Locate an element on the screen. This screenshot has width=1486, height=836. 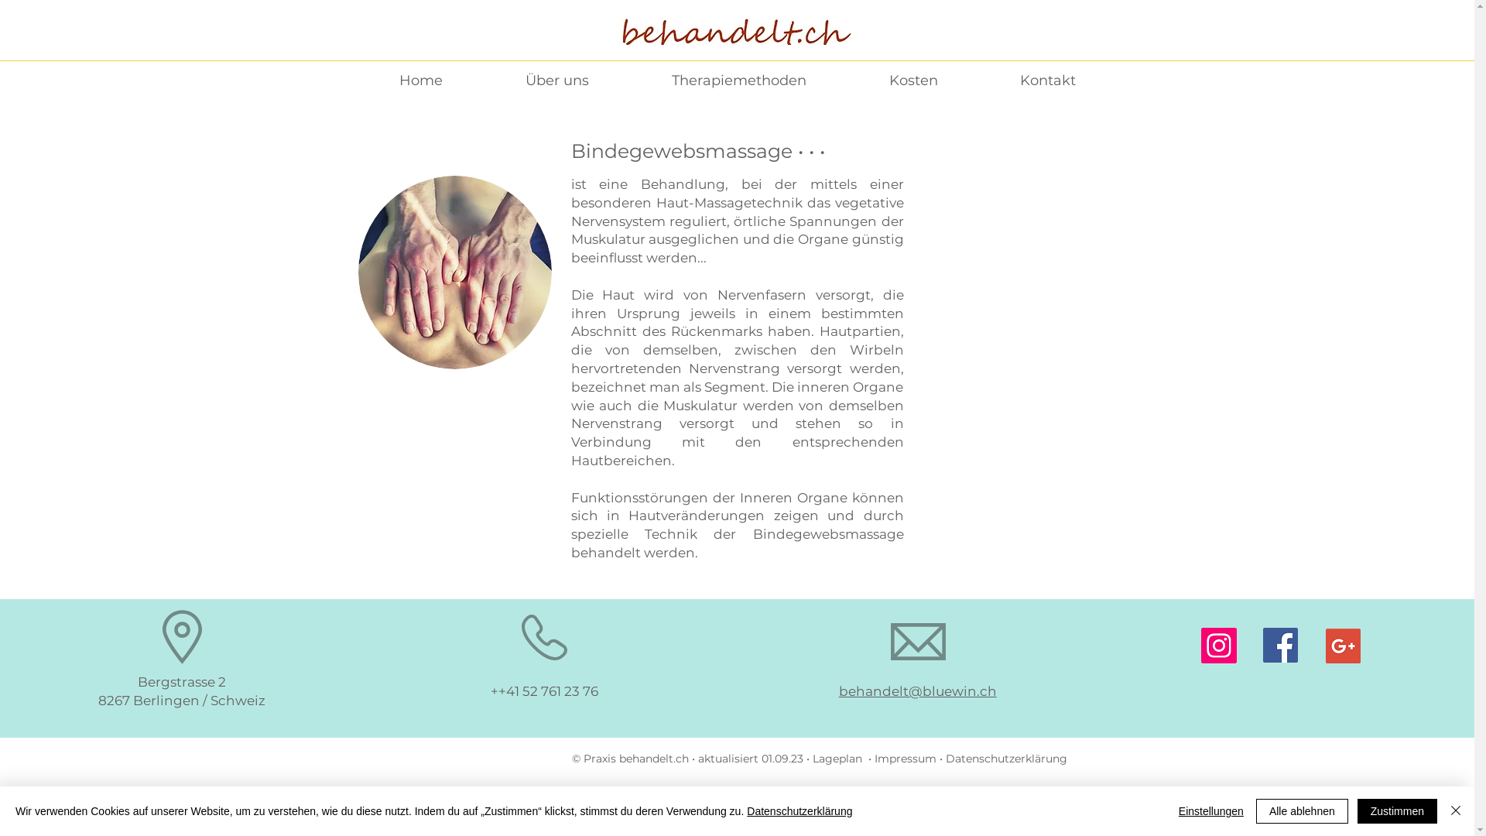
Alle ablehnen is located at coordinates (1302, 811).